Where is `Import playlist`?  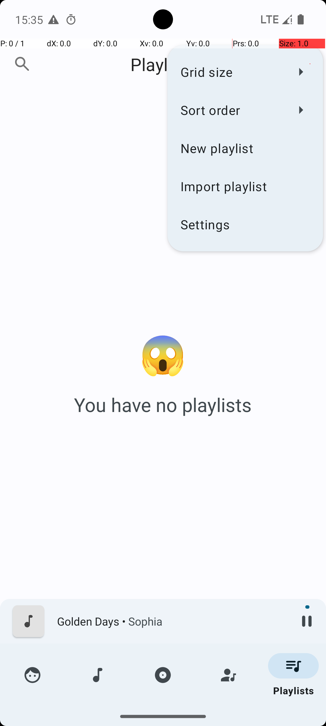
Import playlist is located at coordinates (245, 186).